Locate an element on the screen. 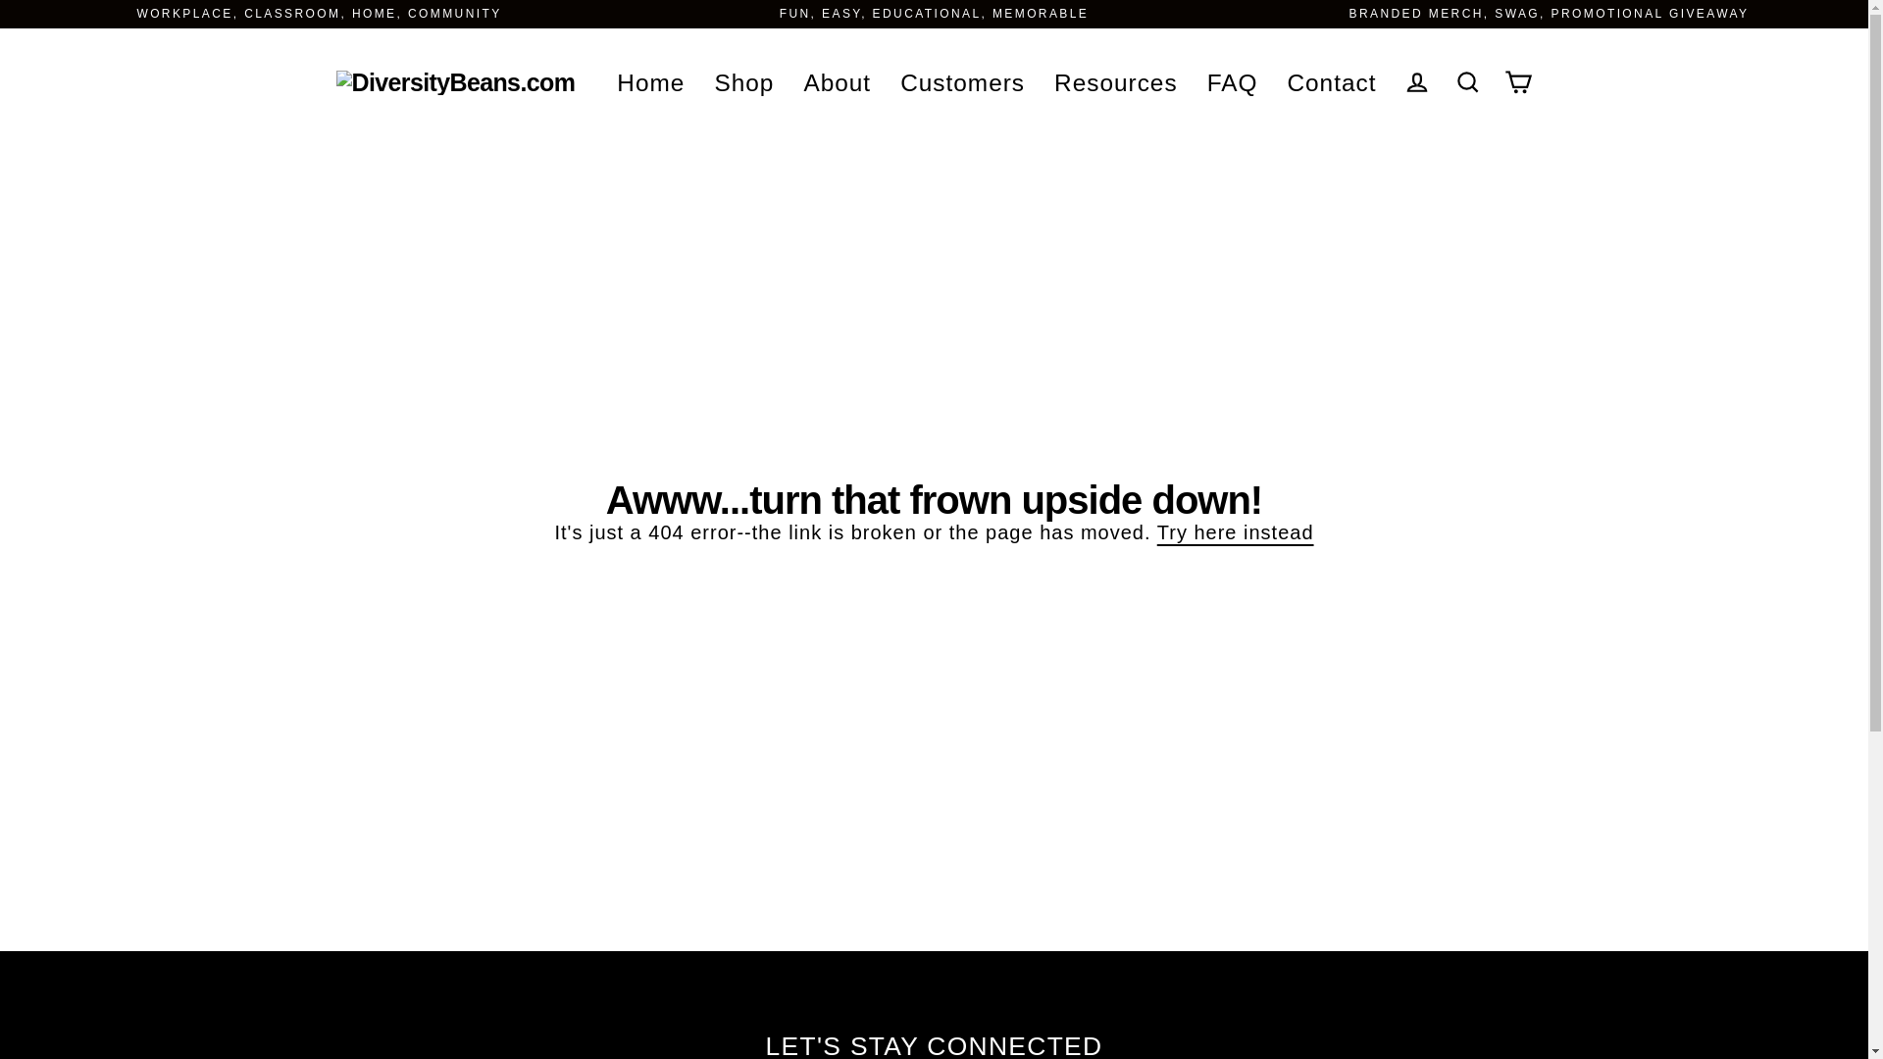  About is located at coordinates (837, 82).